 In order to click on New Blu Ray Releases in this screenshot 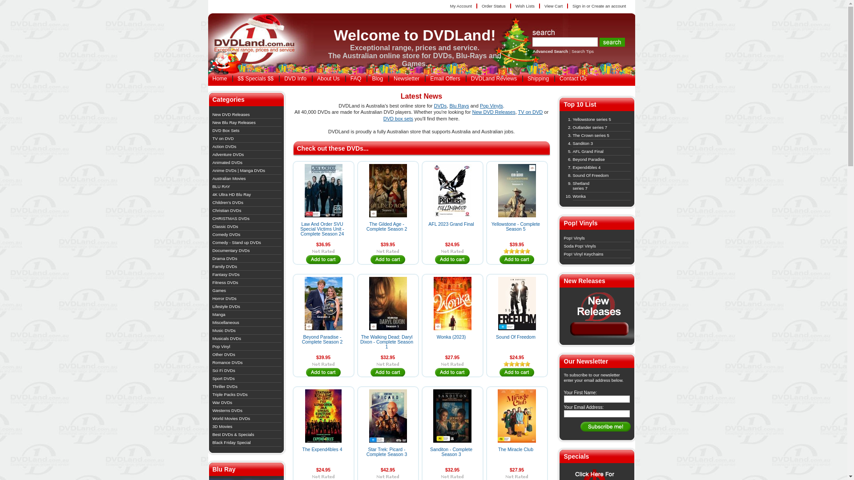, I will do `click(234, 123)`.